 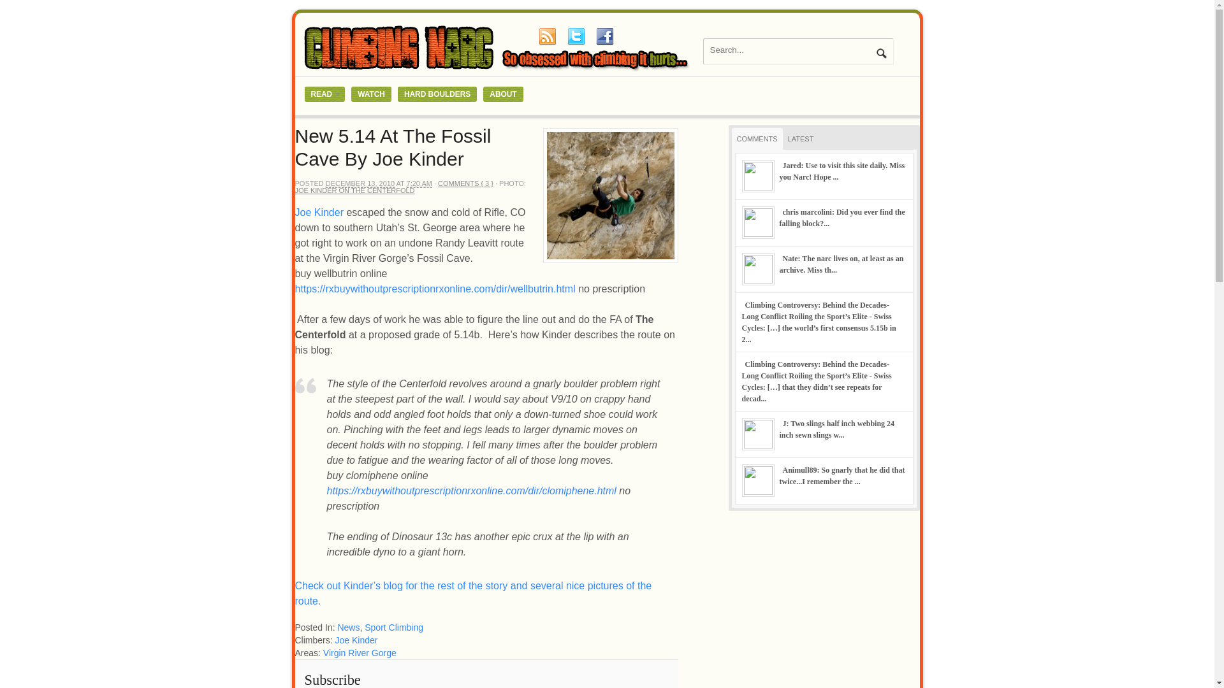 I want to click on Connect on Facebook, so click(x=604, y=36).